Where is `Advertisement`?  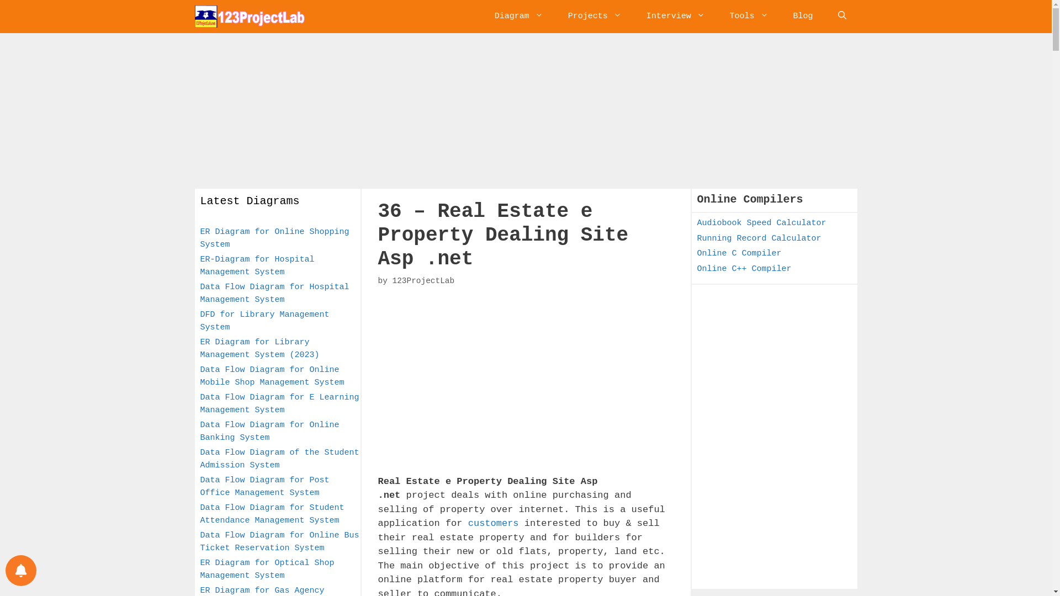 Advertisement is located at coordinates (526, 110).